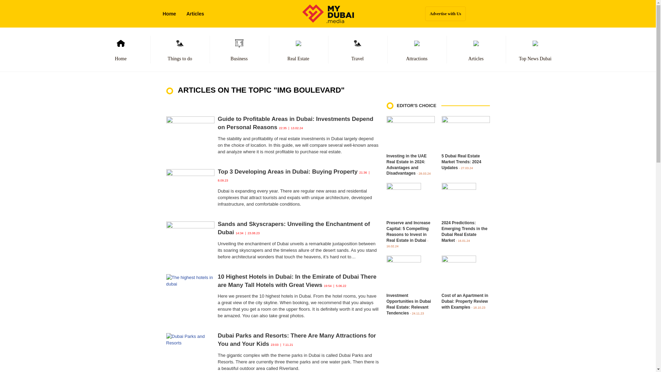 The height and width of the screenshot is (372, 661). Describe the element at coordinates (239, 50) in the screenshot. I see `Business` at that location.